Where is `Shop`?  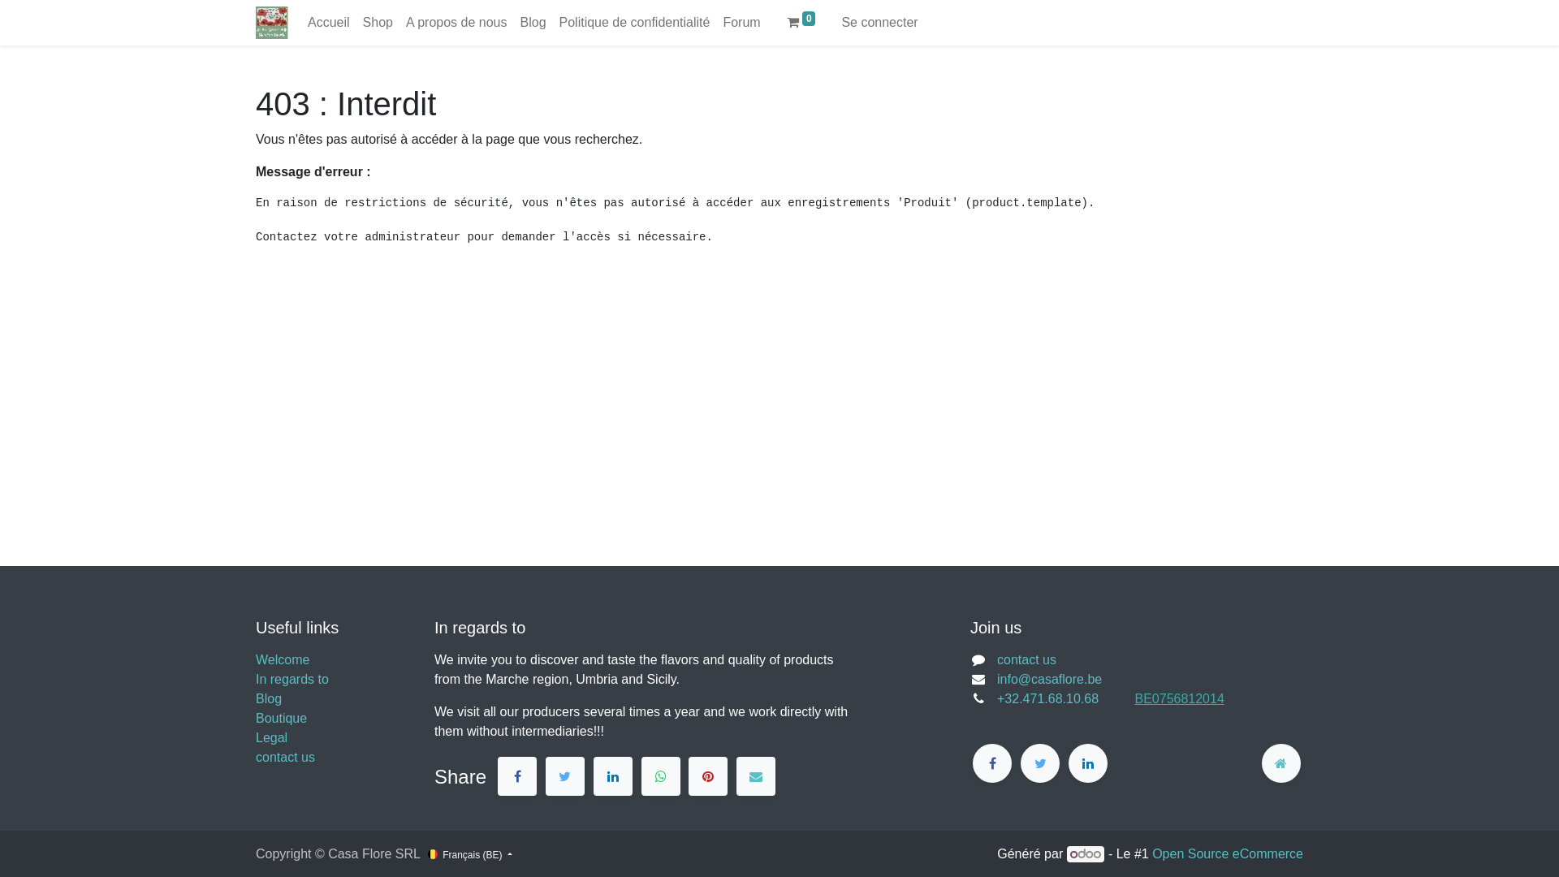
Shop is located at coordinates (378, 23).